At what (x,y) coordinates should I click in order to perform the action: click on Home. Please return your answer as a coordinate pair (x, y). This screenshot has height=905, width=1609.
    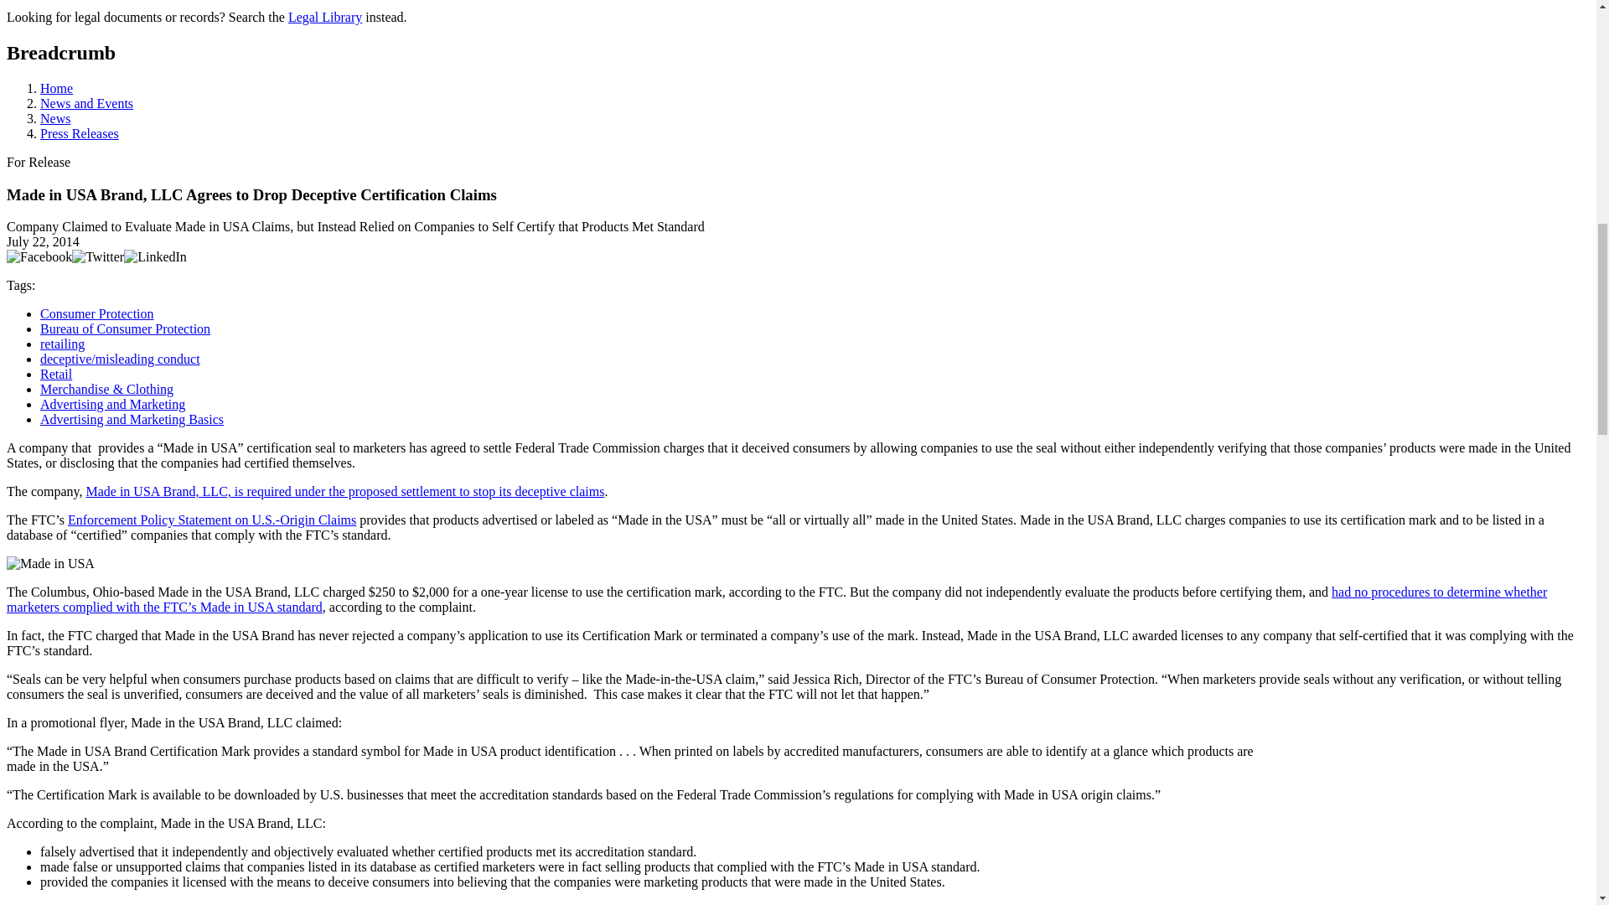
    Looking at the image, I should click on (56, 89).